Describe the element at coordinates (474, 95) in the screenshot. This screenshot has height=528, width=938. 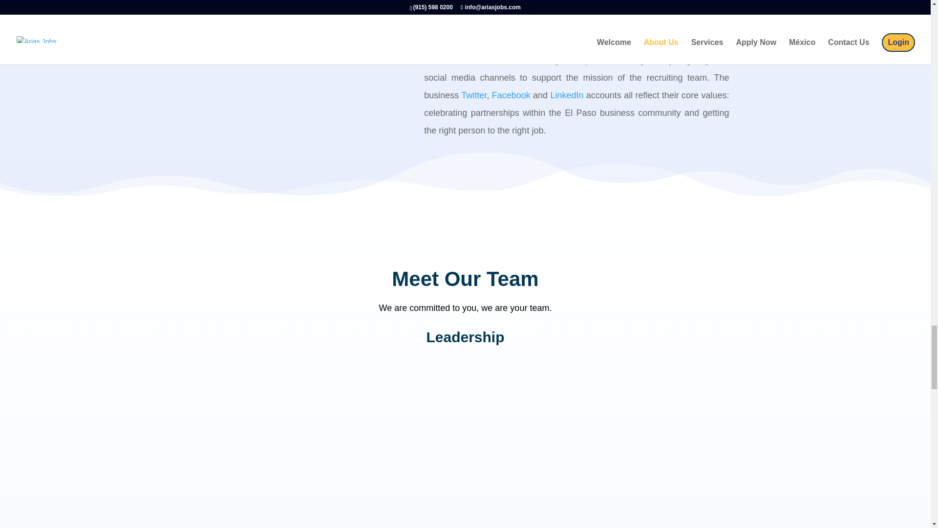
I see `Twitter` at that location.